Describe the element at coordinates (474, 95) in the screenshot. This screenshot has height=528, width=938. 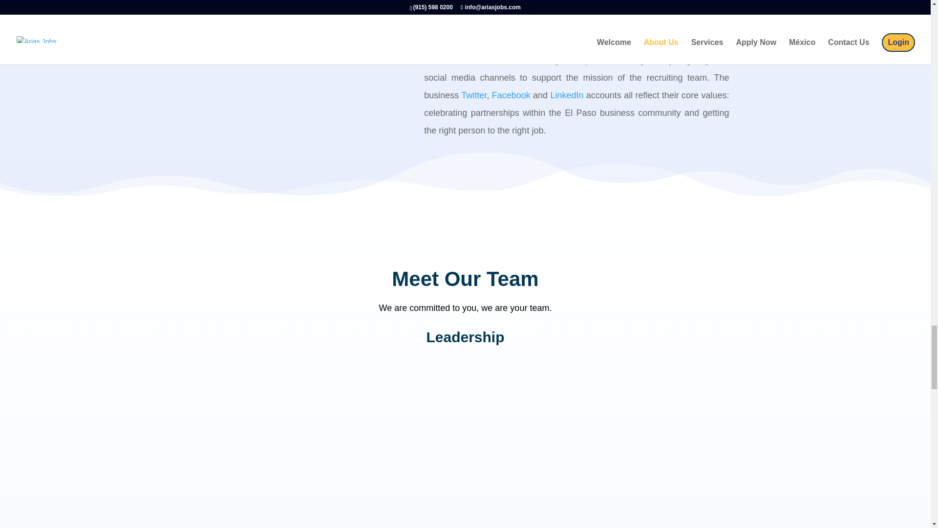
I see `Twitter` at that location.